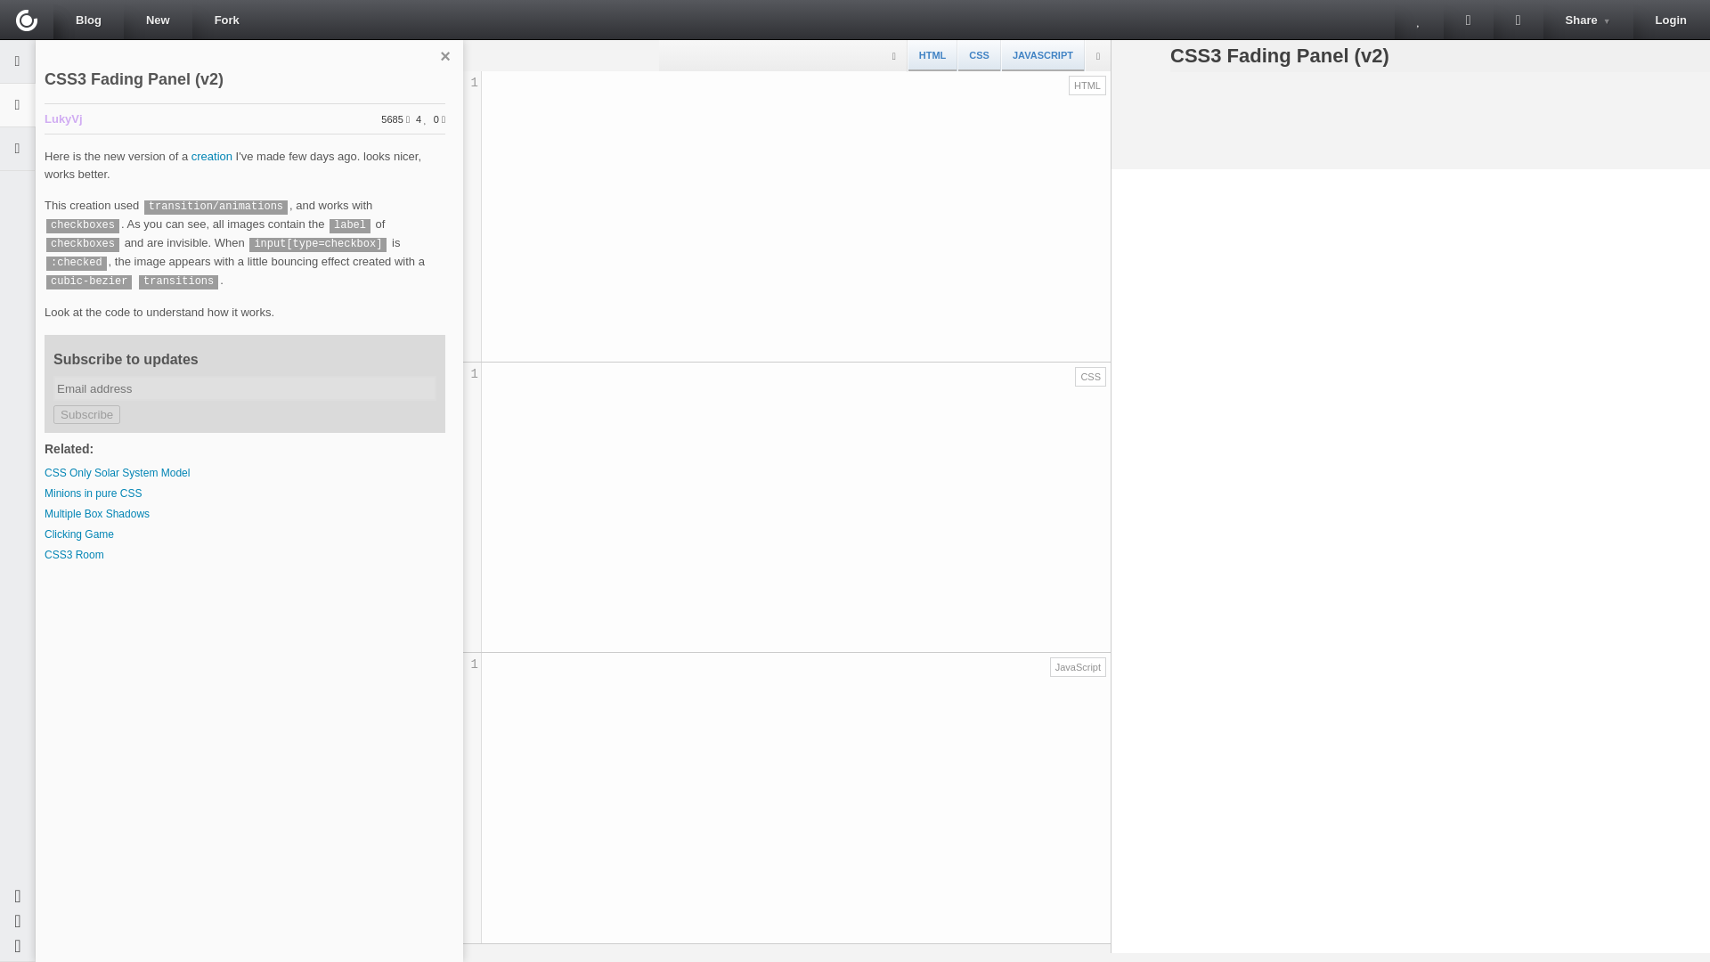 The image size is (1710, 962). I want to click on Fork, so click(85, 414).